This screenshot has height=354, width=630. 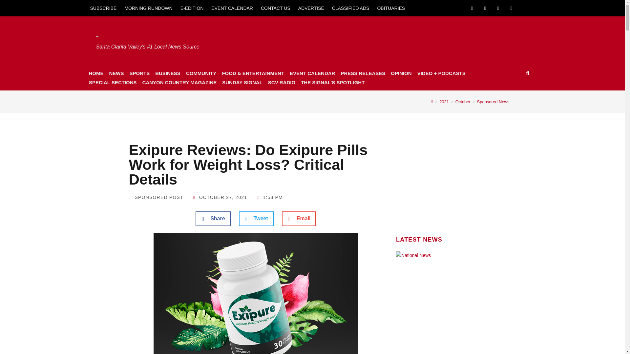 What do you see at coordinates (116, 73) in the screenshot?
I see `NEWS` at bounding box center [116, 73].